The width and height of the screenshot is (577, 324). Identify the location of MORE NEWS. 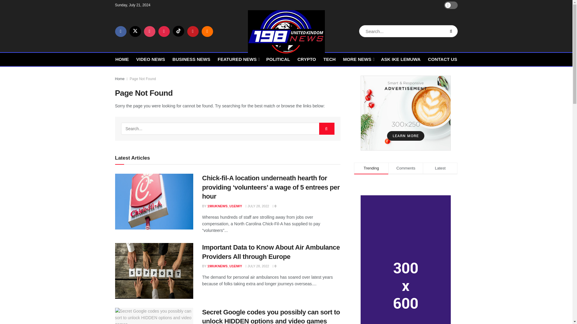
(358, 59).